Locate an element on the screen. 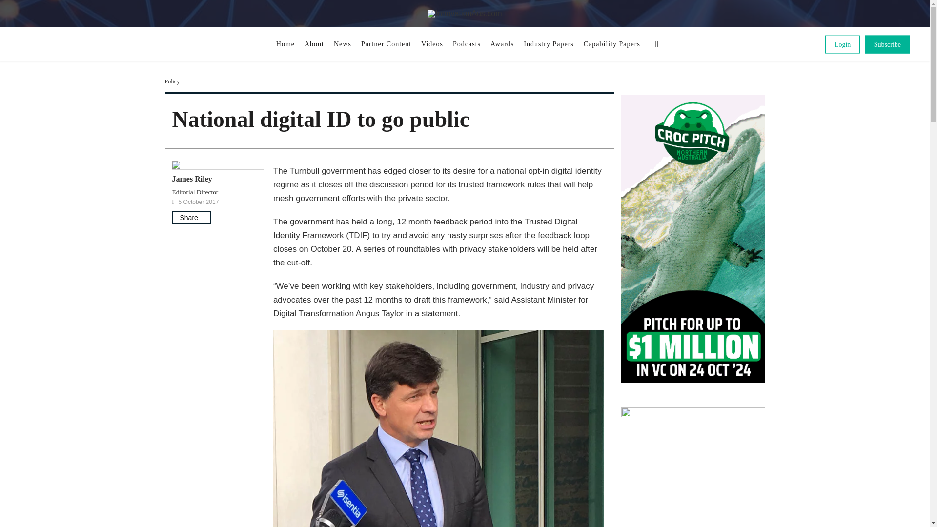 This screenshot has width=937, height=527. James Riley is located at coordinates (191, 179).